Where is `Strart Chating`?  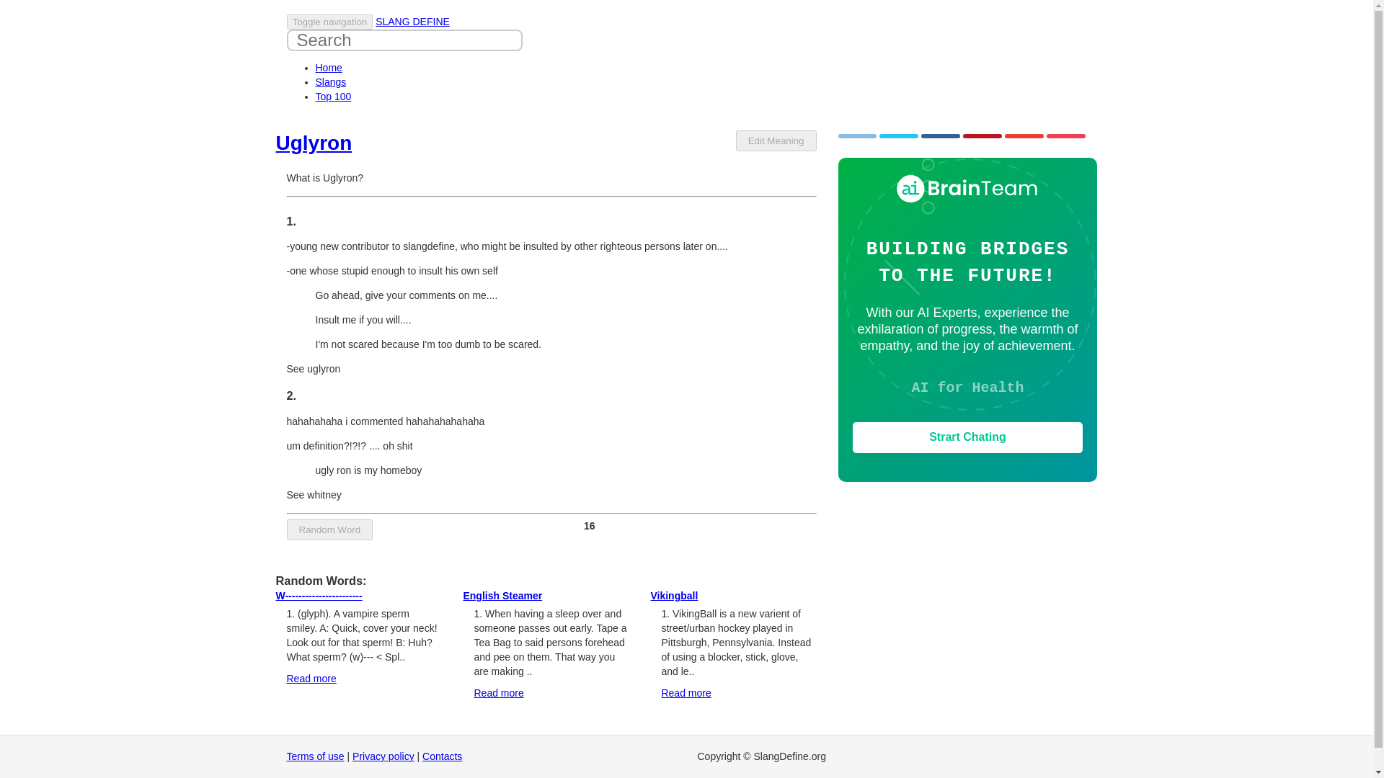
Strart Chating is located at coordinates (967, 437).